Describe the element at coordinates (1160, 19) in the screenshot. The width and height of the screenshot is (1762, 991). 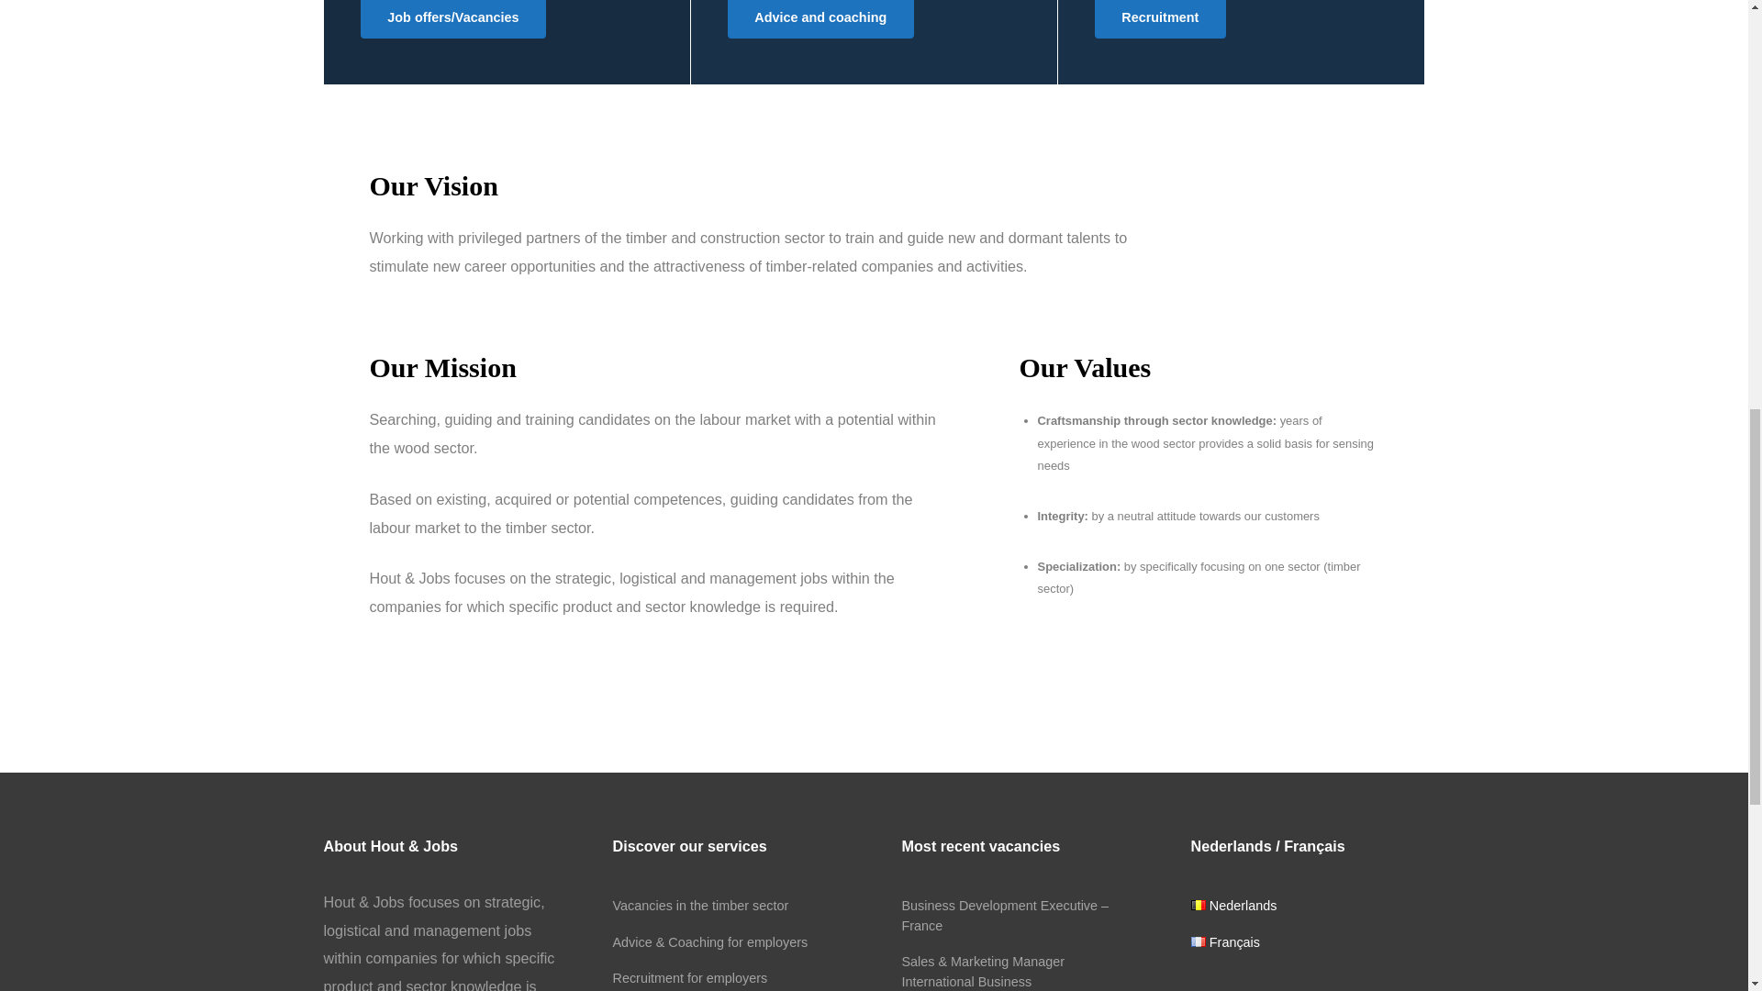
I see `Recruitment` at that location.